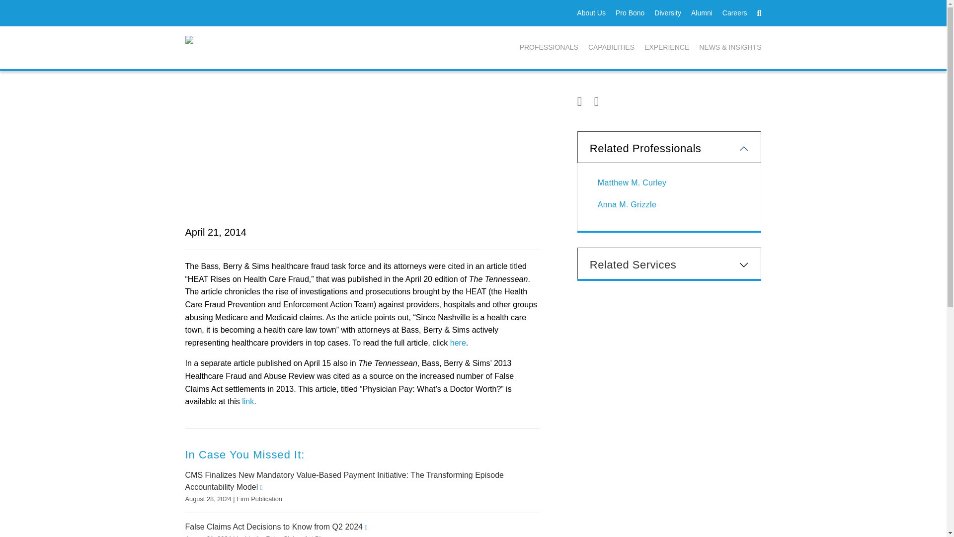 This screenshot has width=954, height=537. Describe the element at coordinates (667, 48) in the screenshot. I see `EXPERIENCE` at that location.